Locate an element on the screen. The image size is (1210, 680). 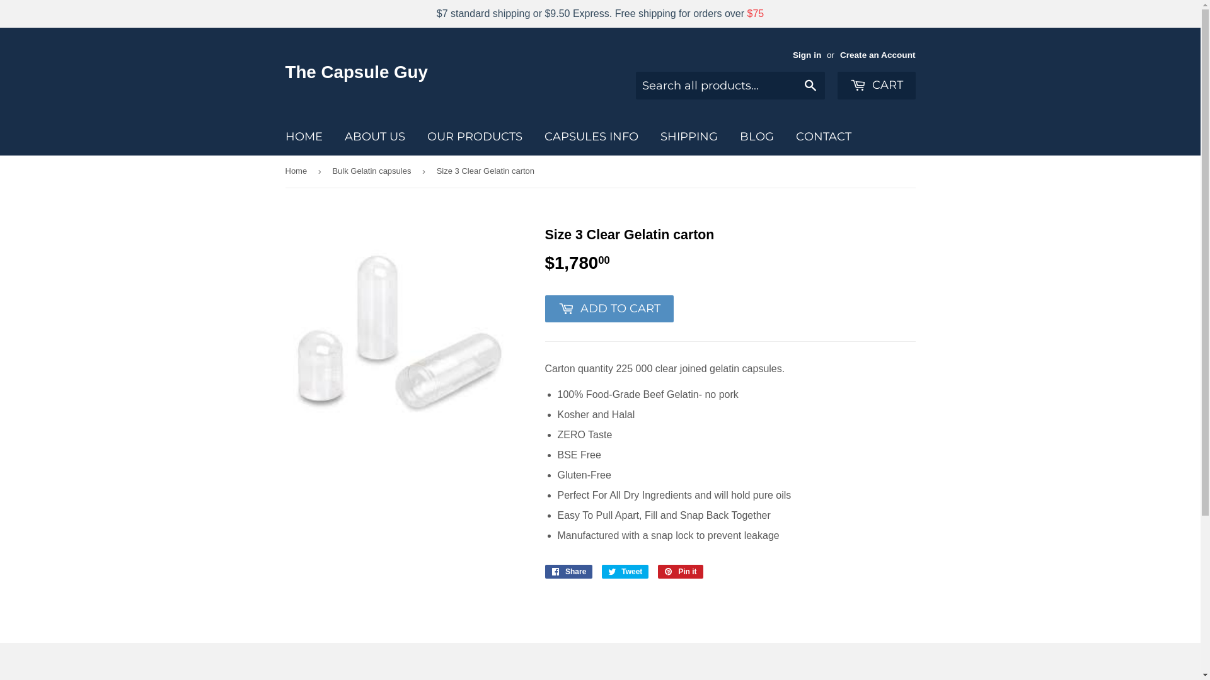
ABOUT US is located at coordinates (375, 137).